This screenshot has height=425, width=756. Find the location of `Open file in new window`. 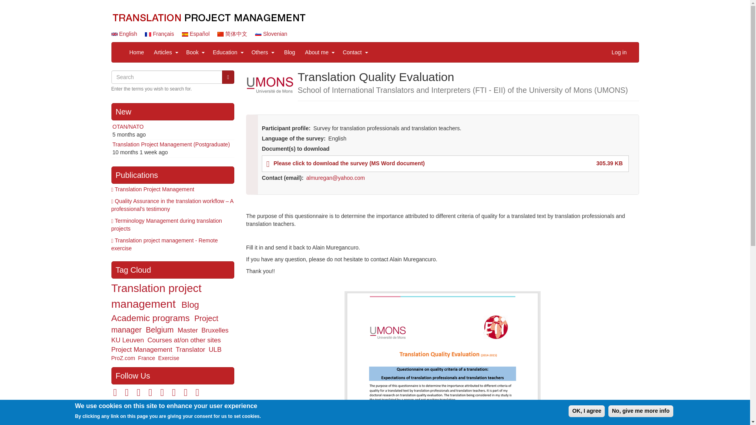

Open file in new window is located at coordinates (349, 163).